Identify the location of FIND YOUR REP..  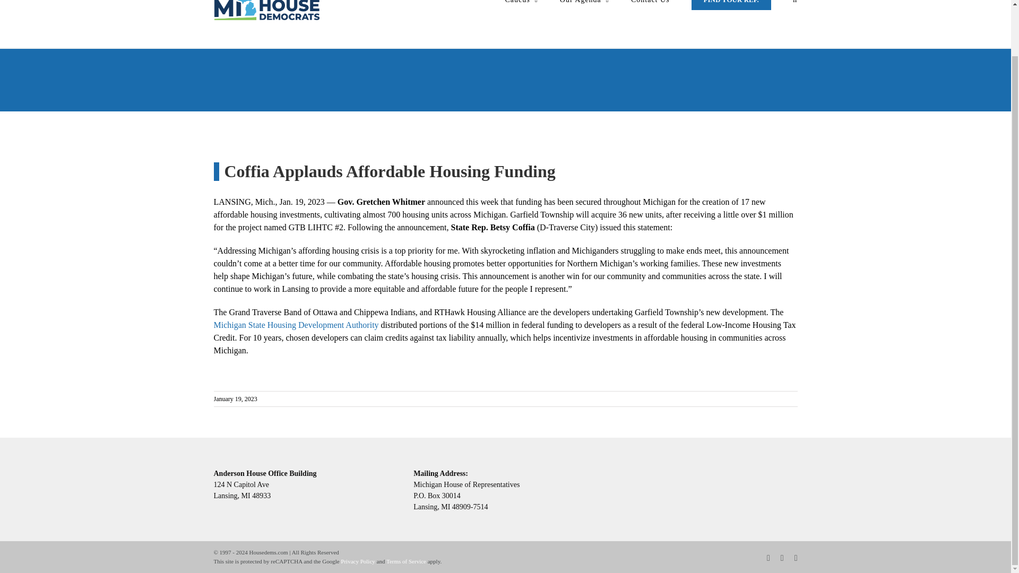
(731, 12).